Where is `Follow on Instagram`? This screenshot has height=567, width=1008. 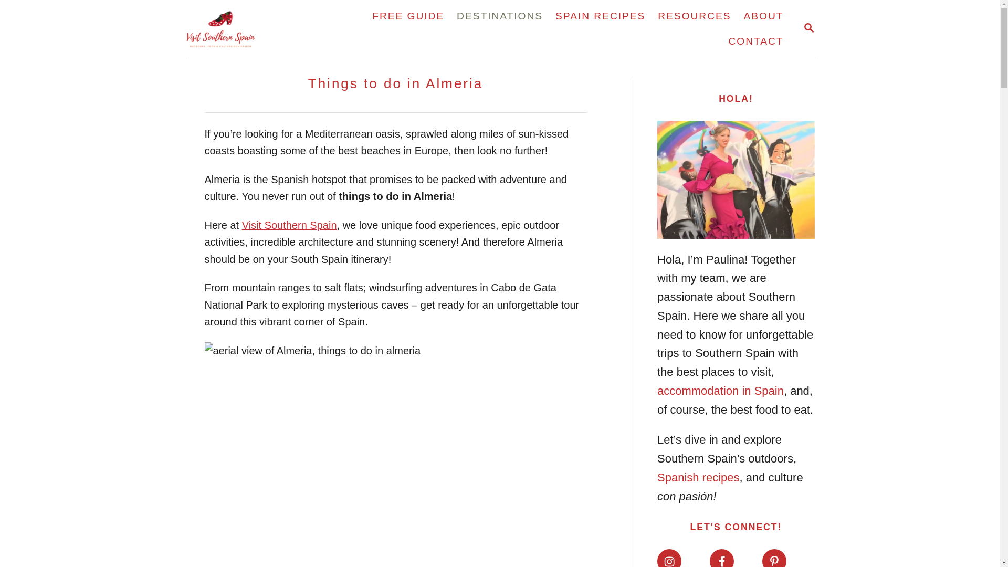 Follow on Instagram is located at coordinates (600, 16).